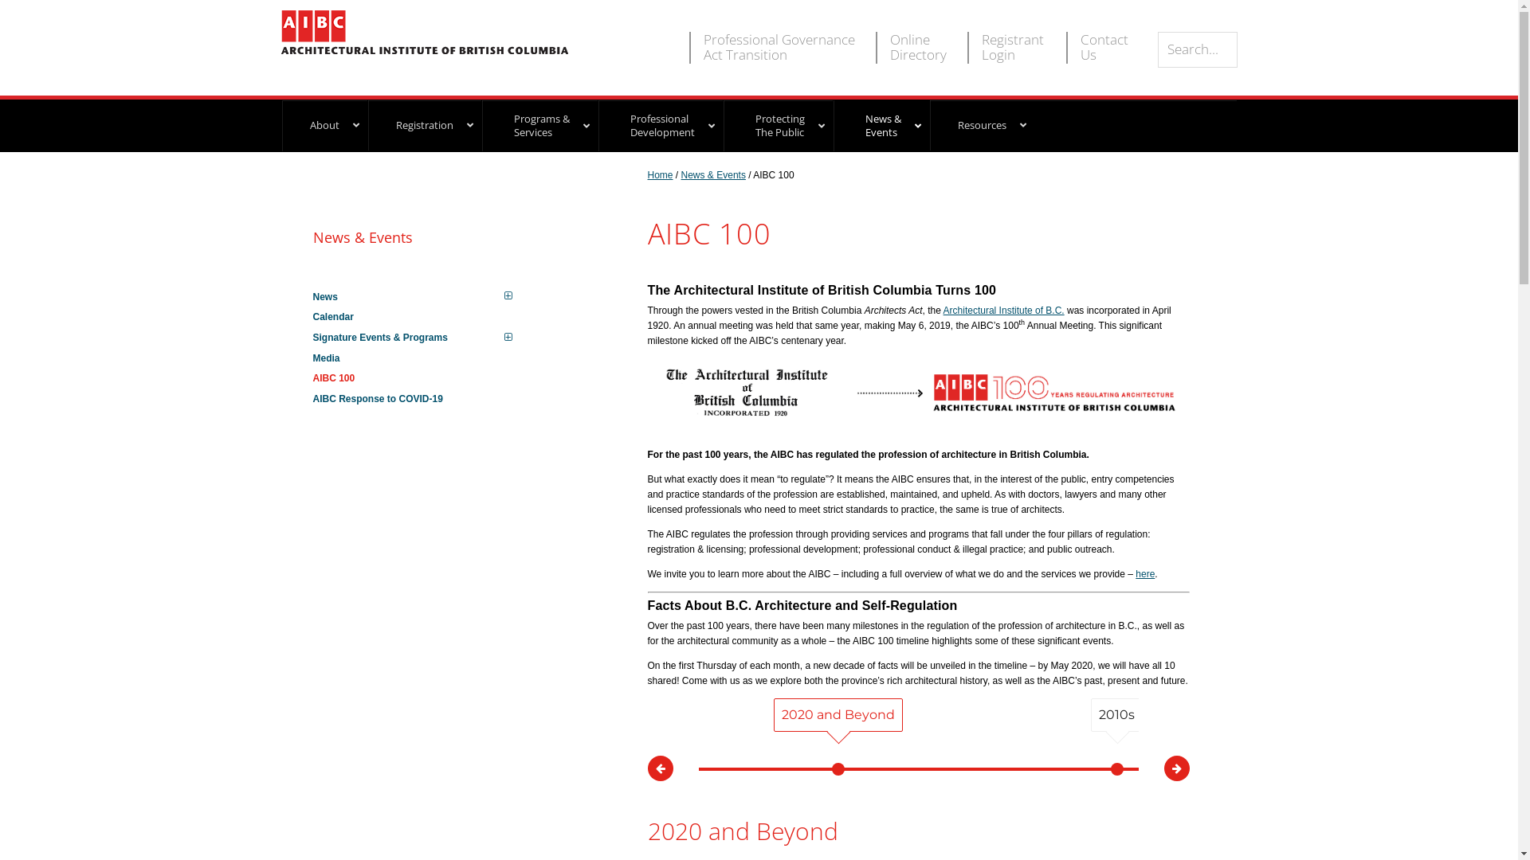 This screenshot has height=860, width=1530. Describe the element at coordinates (1004, 311) in the screenshot. I see `Architectural Institute of B.C.` at that location.